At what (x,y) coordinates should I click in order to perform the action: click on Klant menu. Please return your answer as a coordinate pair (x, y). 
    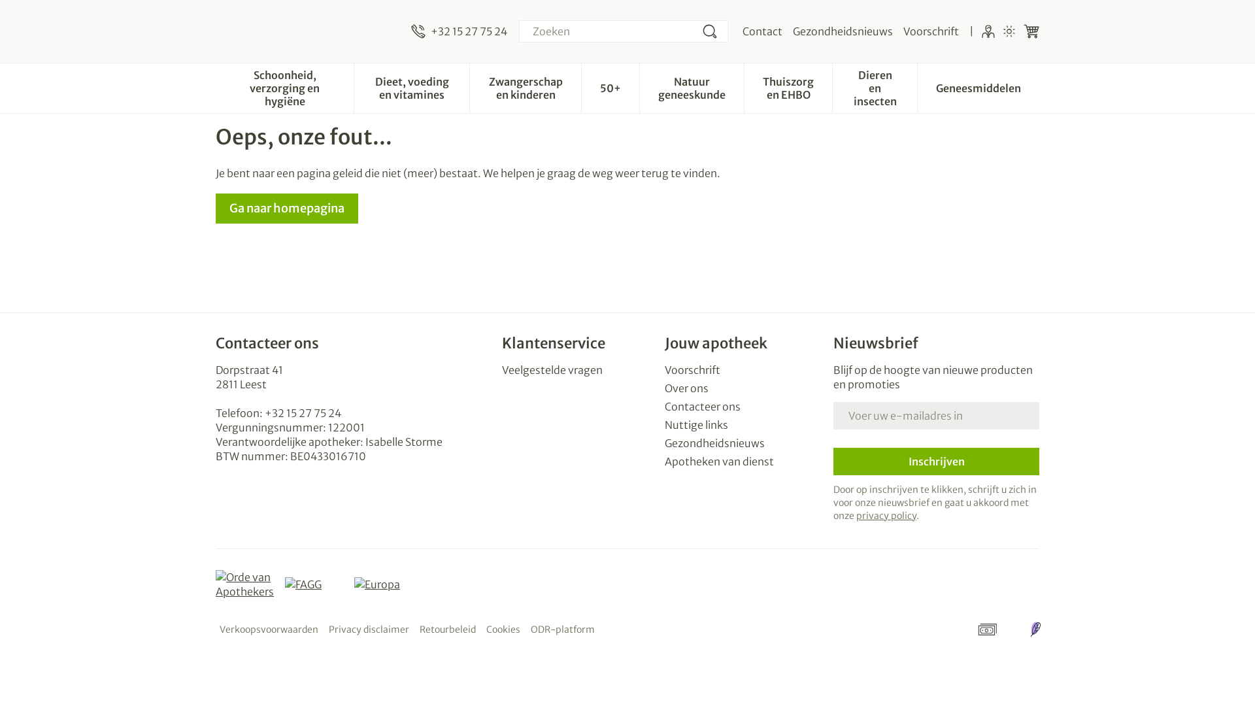
    Looking at the image, I should click on (988, 31).